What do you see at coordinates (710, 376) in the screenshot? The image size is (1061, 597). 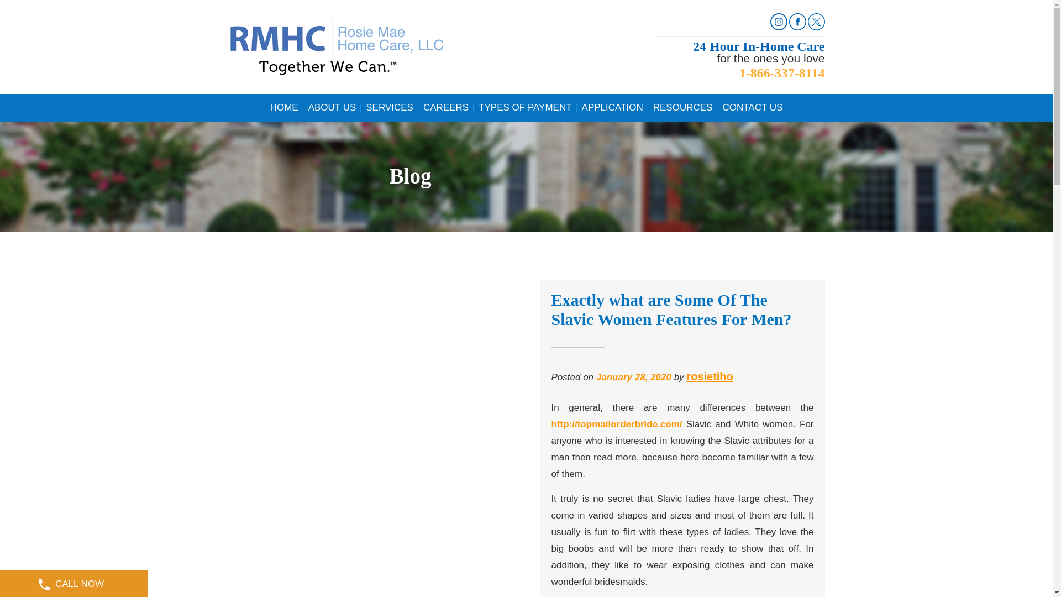 I see `rosietiho` at bounding box center [710, 376].